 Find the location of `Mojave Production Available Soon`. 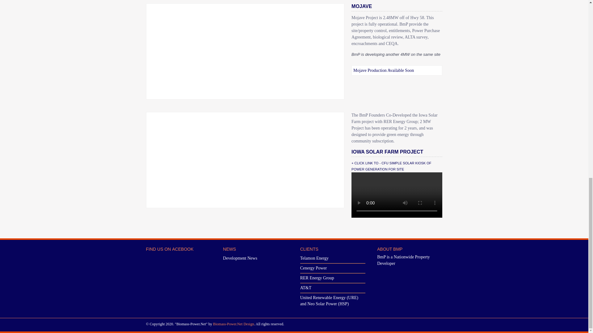

Mojave Production Available Soon is located at coordinates (384, 70).